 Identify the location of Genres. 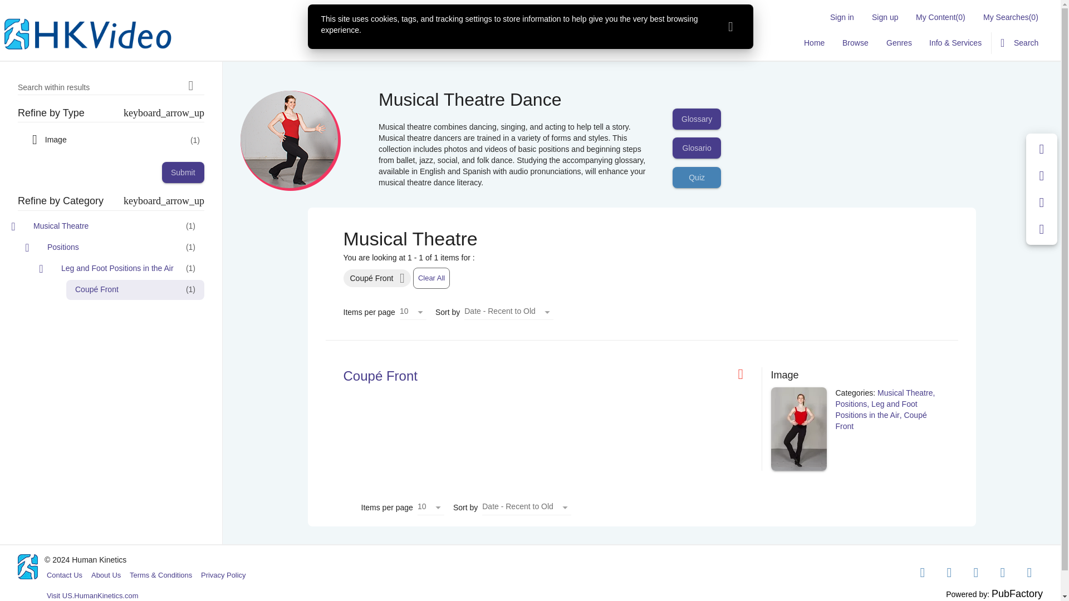
(899, 43).